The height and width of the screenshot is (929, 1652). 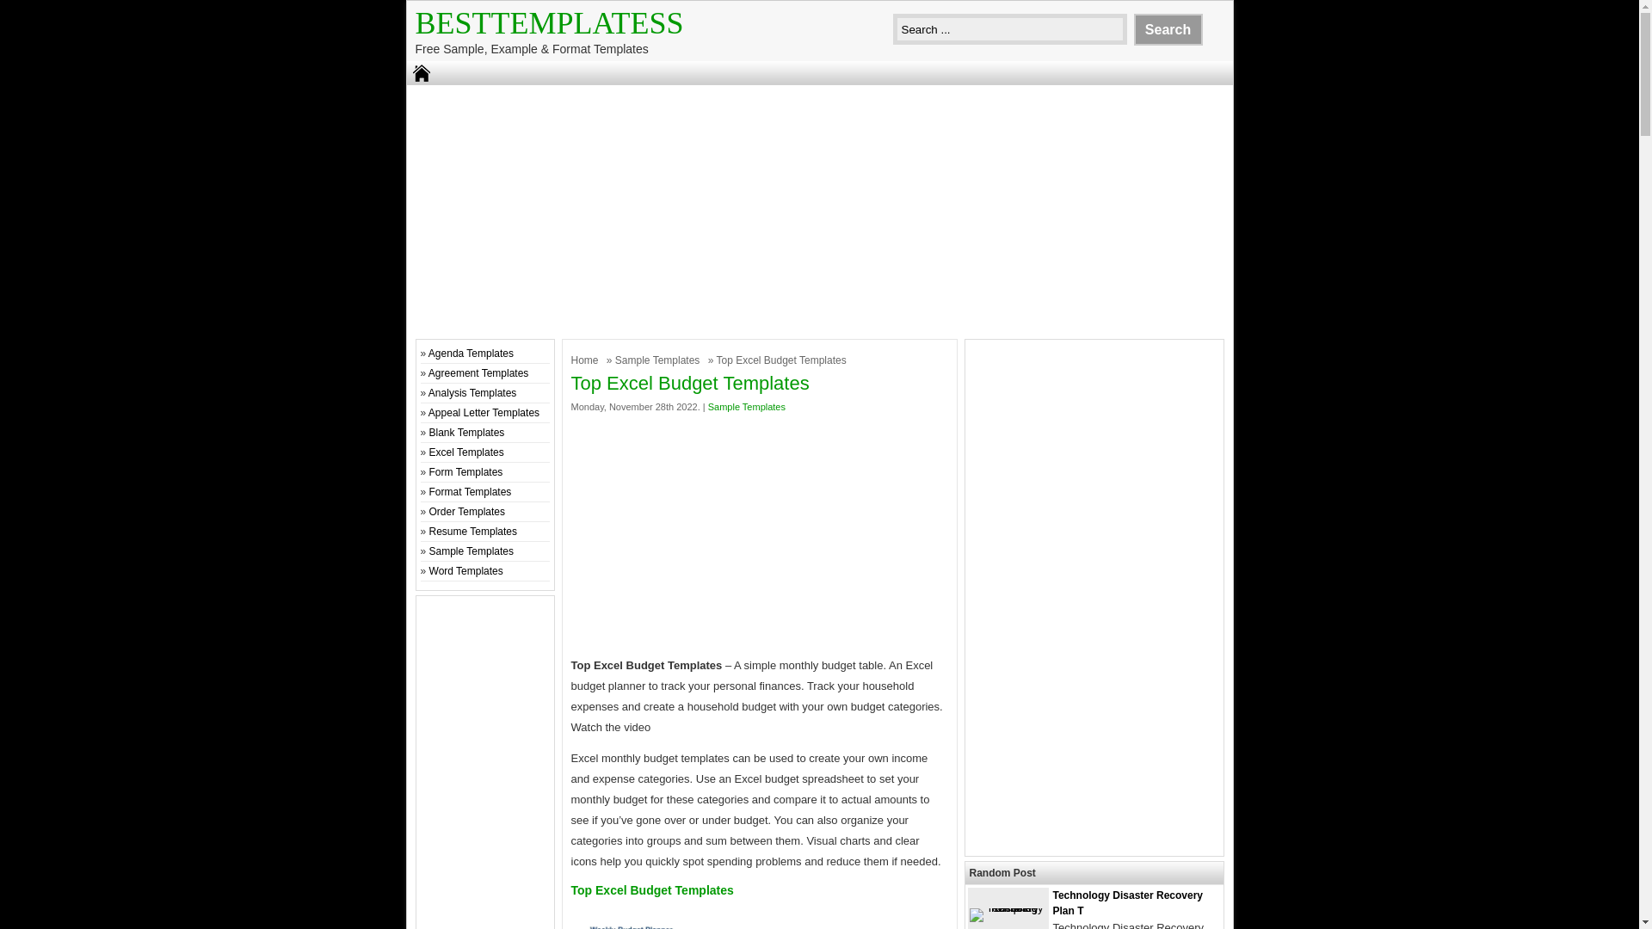 I want to click on Blank Templates, so click(x=467, y=432).